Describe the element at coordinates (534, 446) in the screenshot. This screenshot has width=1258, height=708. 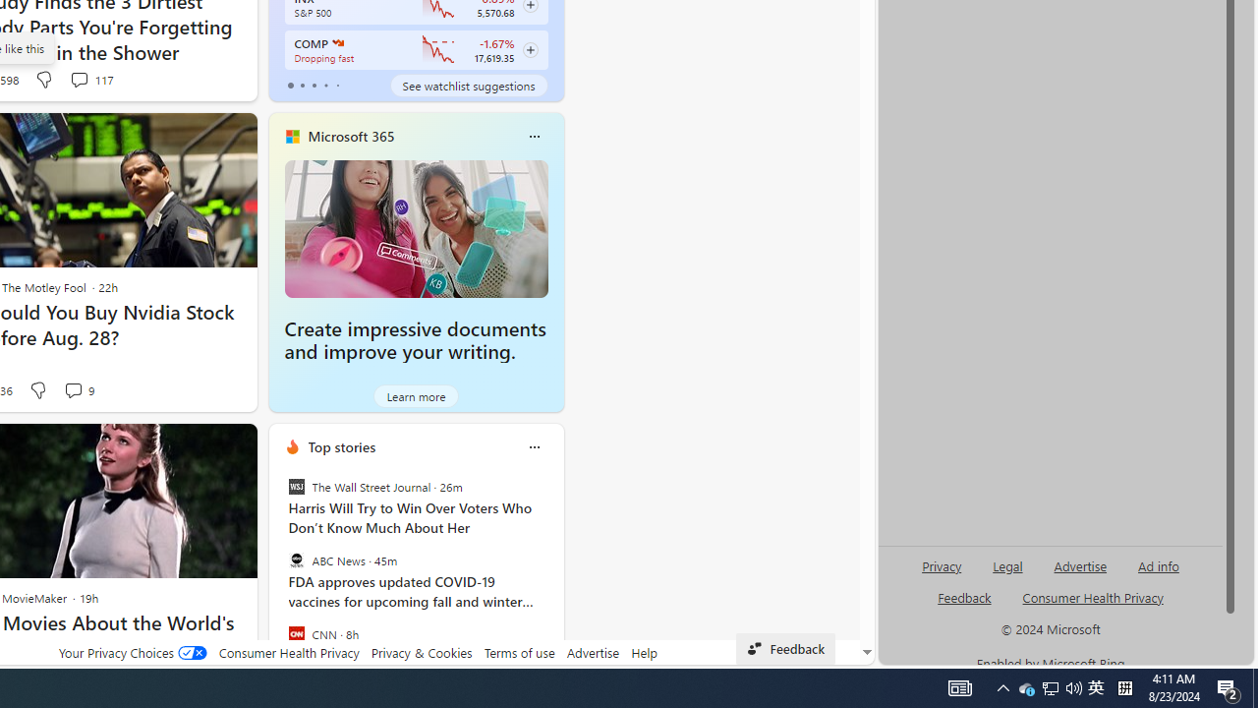
I see `Class: icon-img` at that location.